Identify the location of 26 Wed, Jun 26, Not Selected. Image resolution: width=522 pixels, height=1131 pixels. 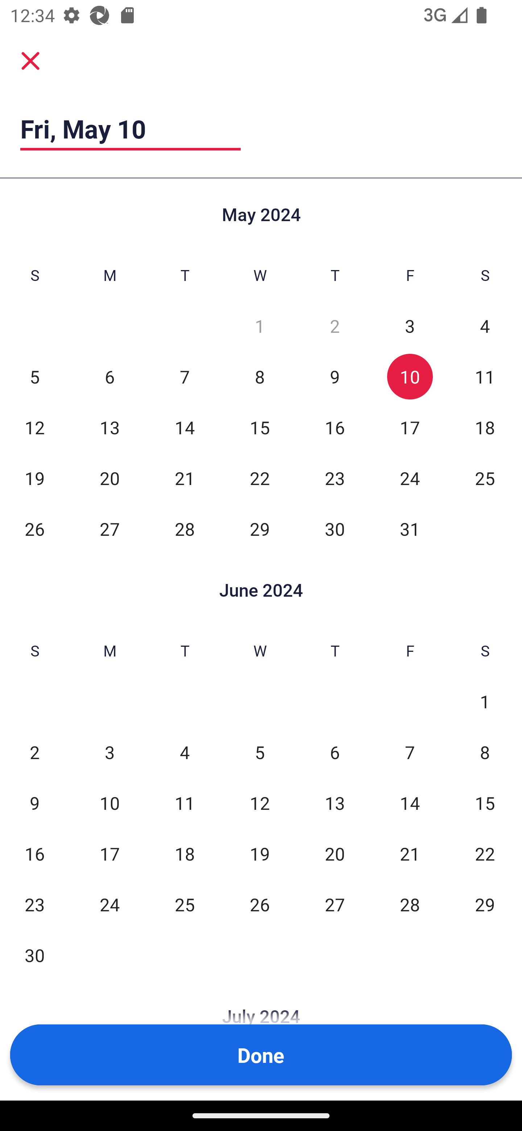
(260, 904).